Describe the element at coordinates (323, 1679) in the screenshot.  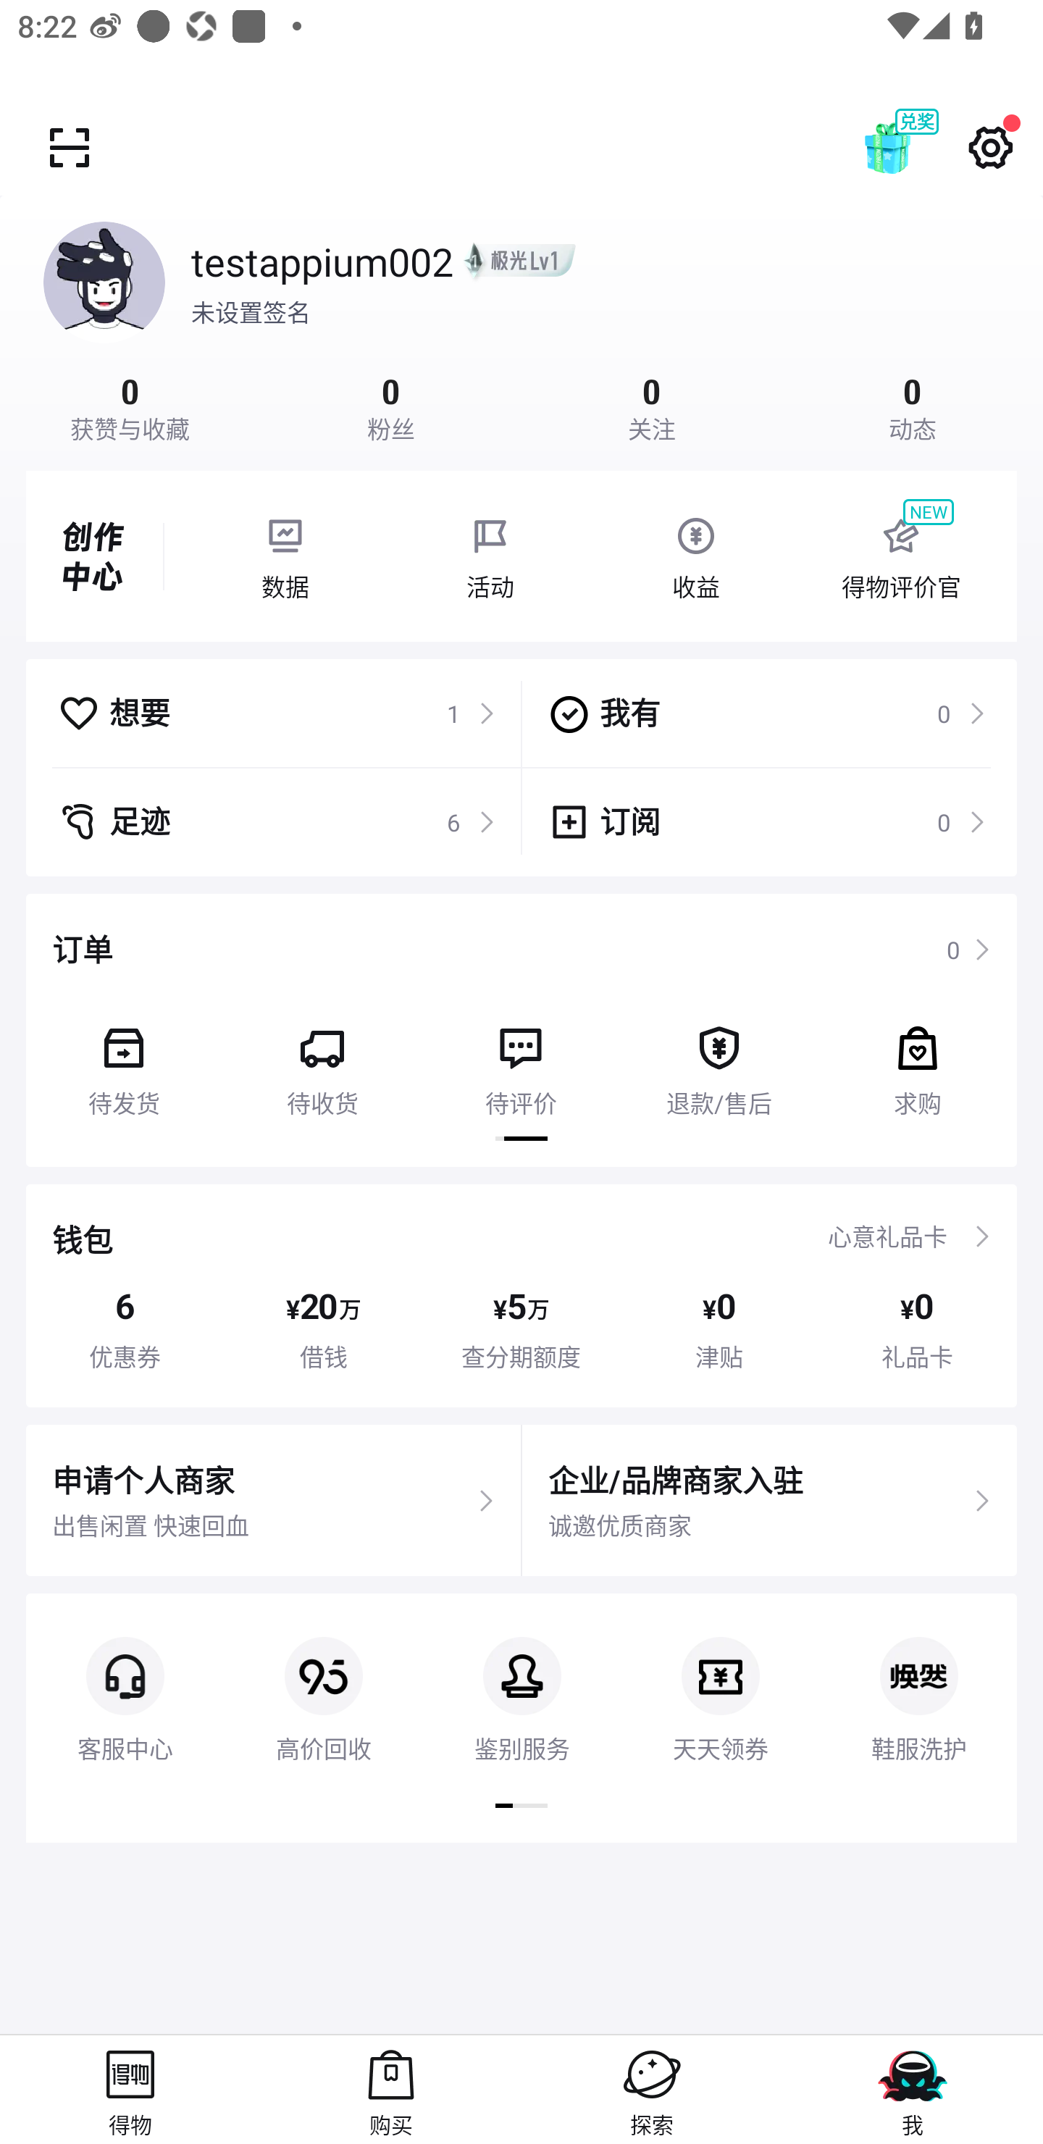
I see `高价回收` at that location.